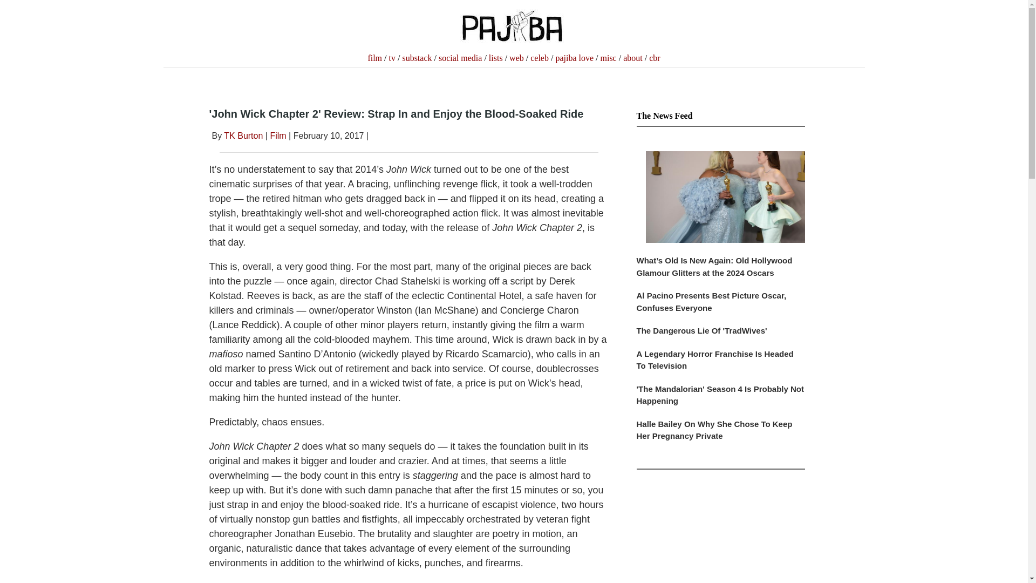 This screenshot has width=1036, height=583. Describe the element at coordinates (277, 136) in the screenshot. I see `Film` at that location.